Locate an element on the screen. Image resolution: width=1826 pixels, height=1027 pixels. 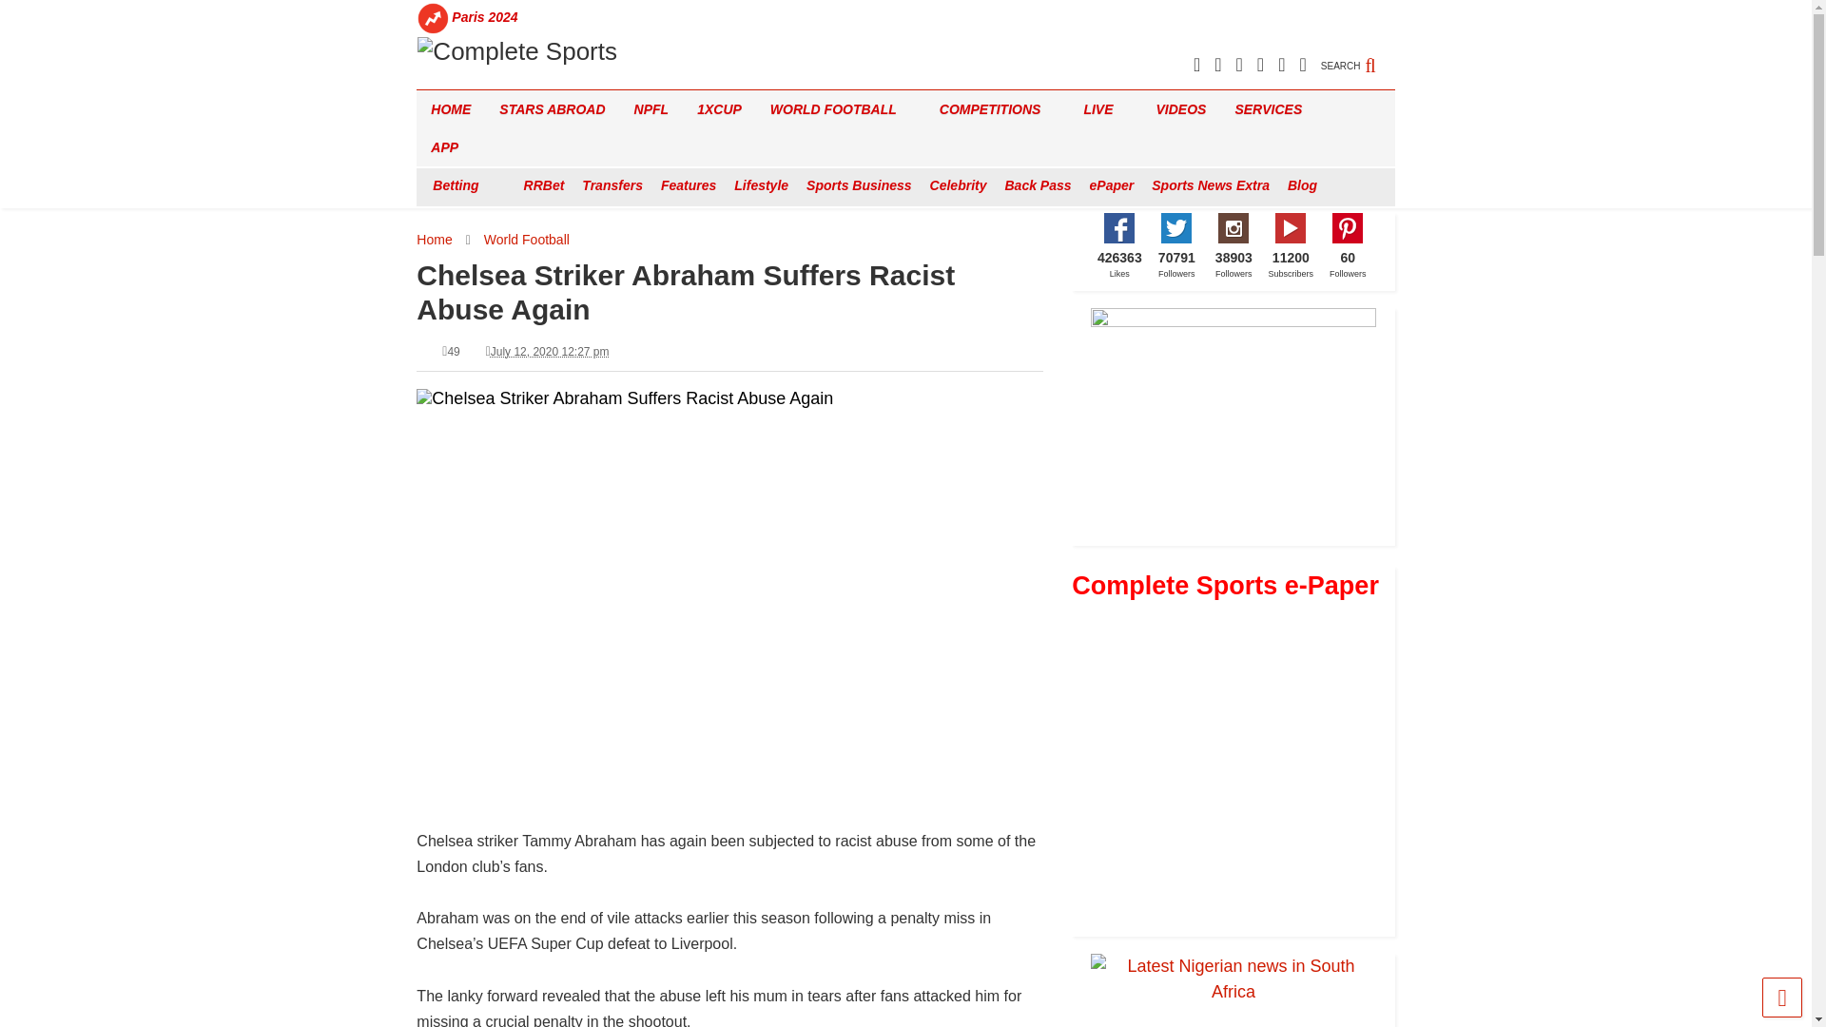
SEARCH is located at coordinates (1357, 55).